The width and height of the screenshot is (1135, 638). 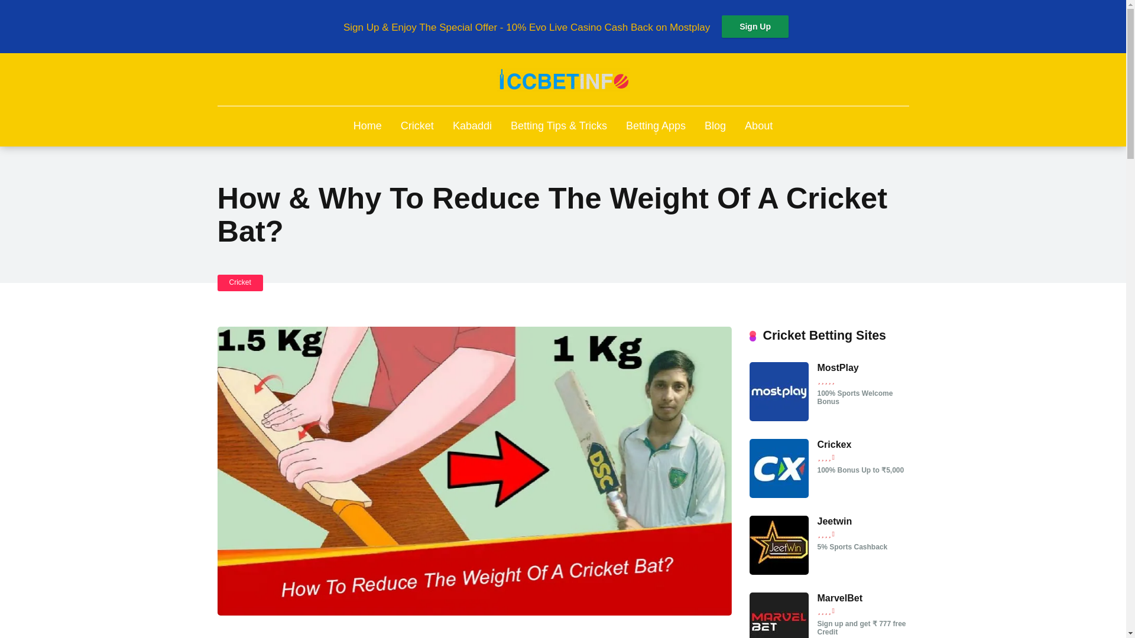 What do you see at coordinates (758, 126) in the screenshot?
I see `About` at bounding box center [758, 126].